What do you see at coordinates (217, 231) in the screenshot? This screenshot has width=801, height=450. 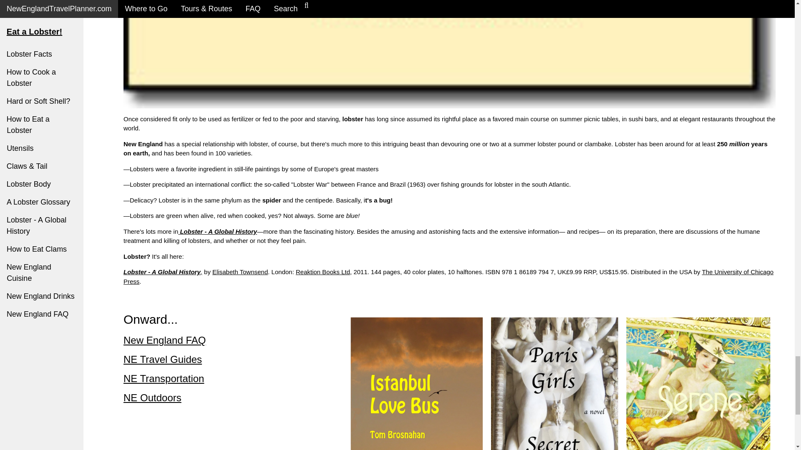 I see `Lobster - A Global History` at bounding box center [217, 231].